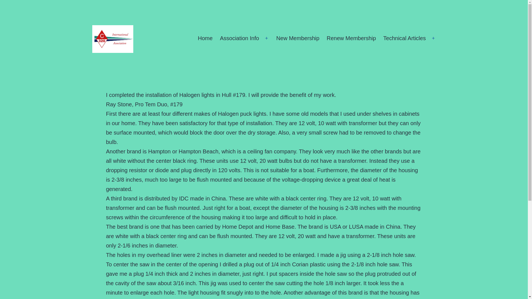 The width and height of the screenshot is (532, 299). Describe the element at coordinates (351, 38) in the screenshot. I see `Renew Membership` at that location.